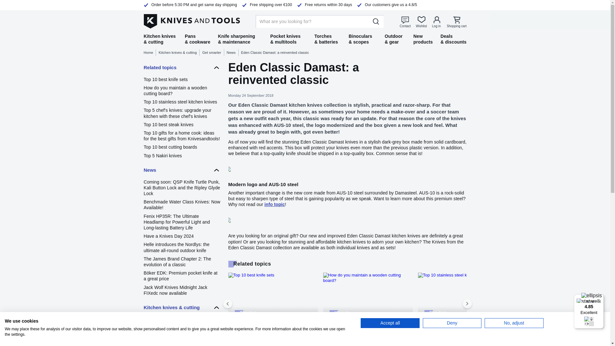 This screenshot has height=346, width=615. What do you see at coordinates (182, 236) in the screenshot?
I see `Have a Knives Day 2024` at bounding box center [182, 236].